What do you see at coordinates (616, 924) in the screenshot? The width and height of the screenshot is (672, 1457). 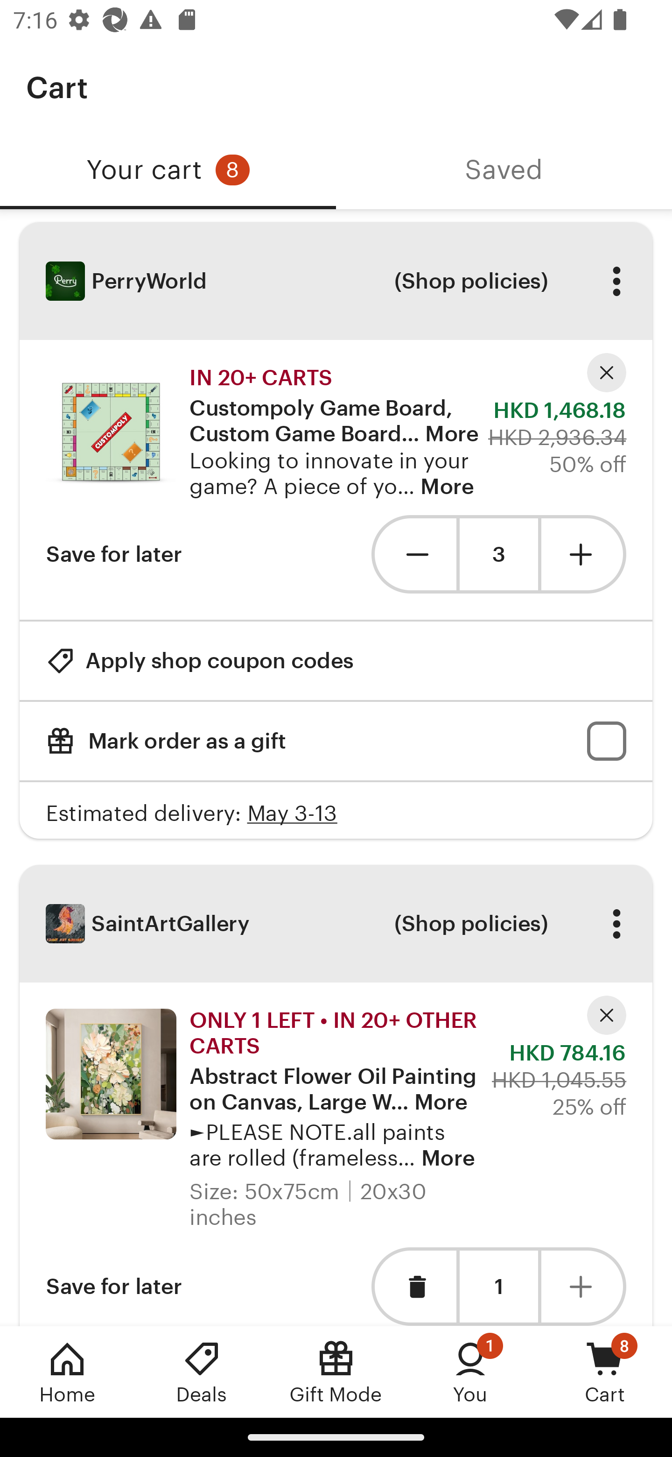 I see `More options` at bounding box center [616, 924].